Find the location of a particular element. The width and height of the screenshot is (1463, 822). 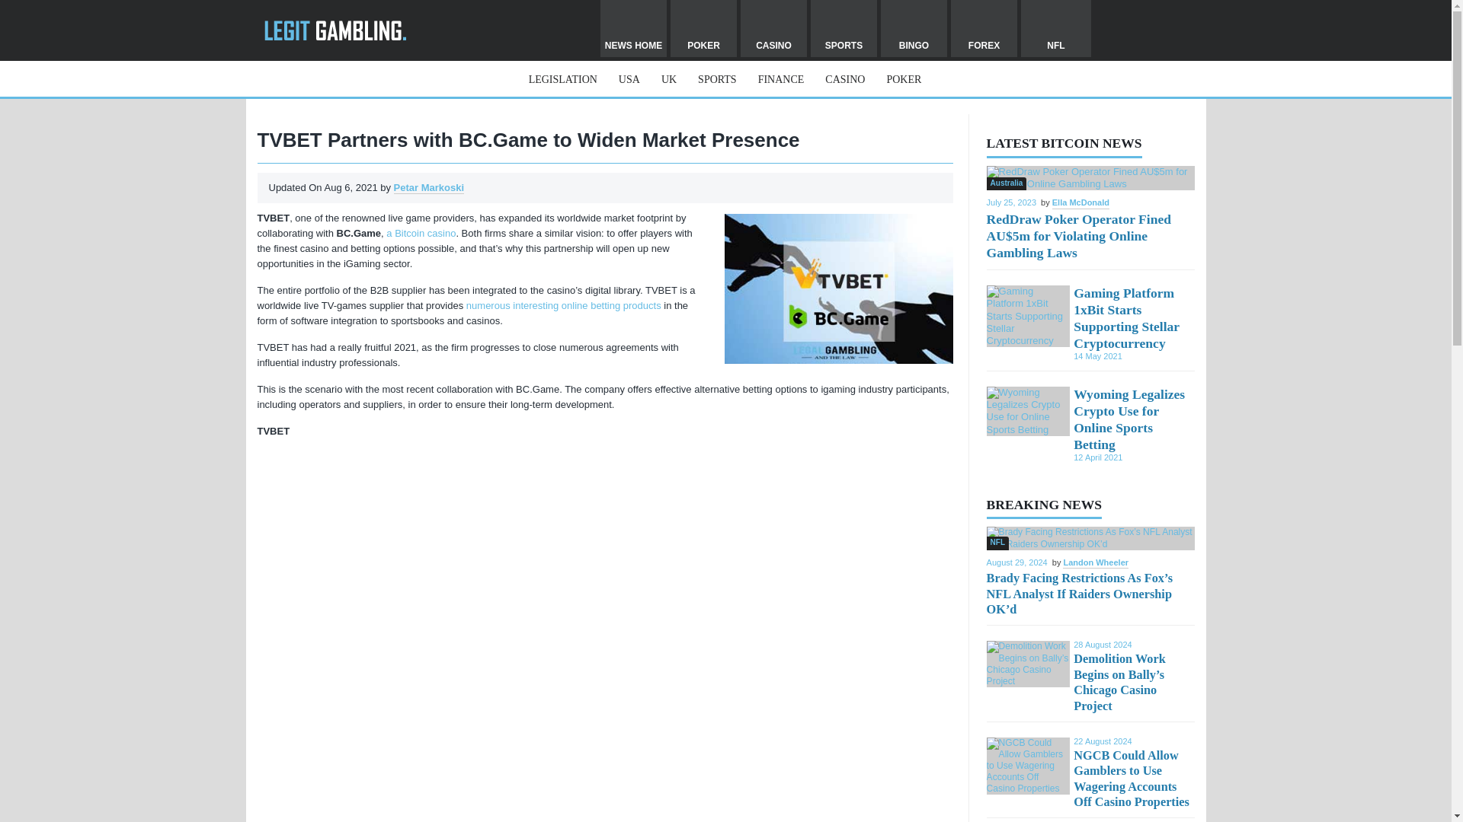

Petar Markoski is located at coordinates (429, 187).